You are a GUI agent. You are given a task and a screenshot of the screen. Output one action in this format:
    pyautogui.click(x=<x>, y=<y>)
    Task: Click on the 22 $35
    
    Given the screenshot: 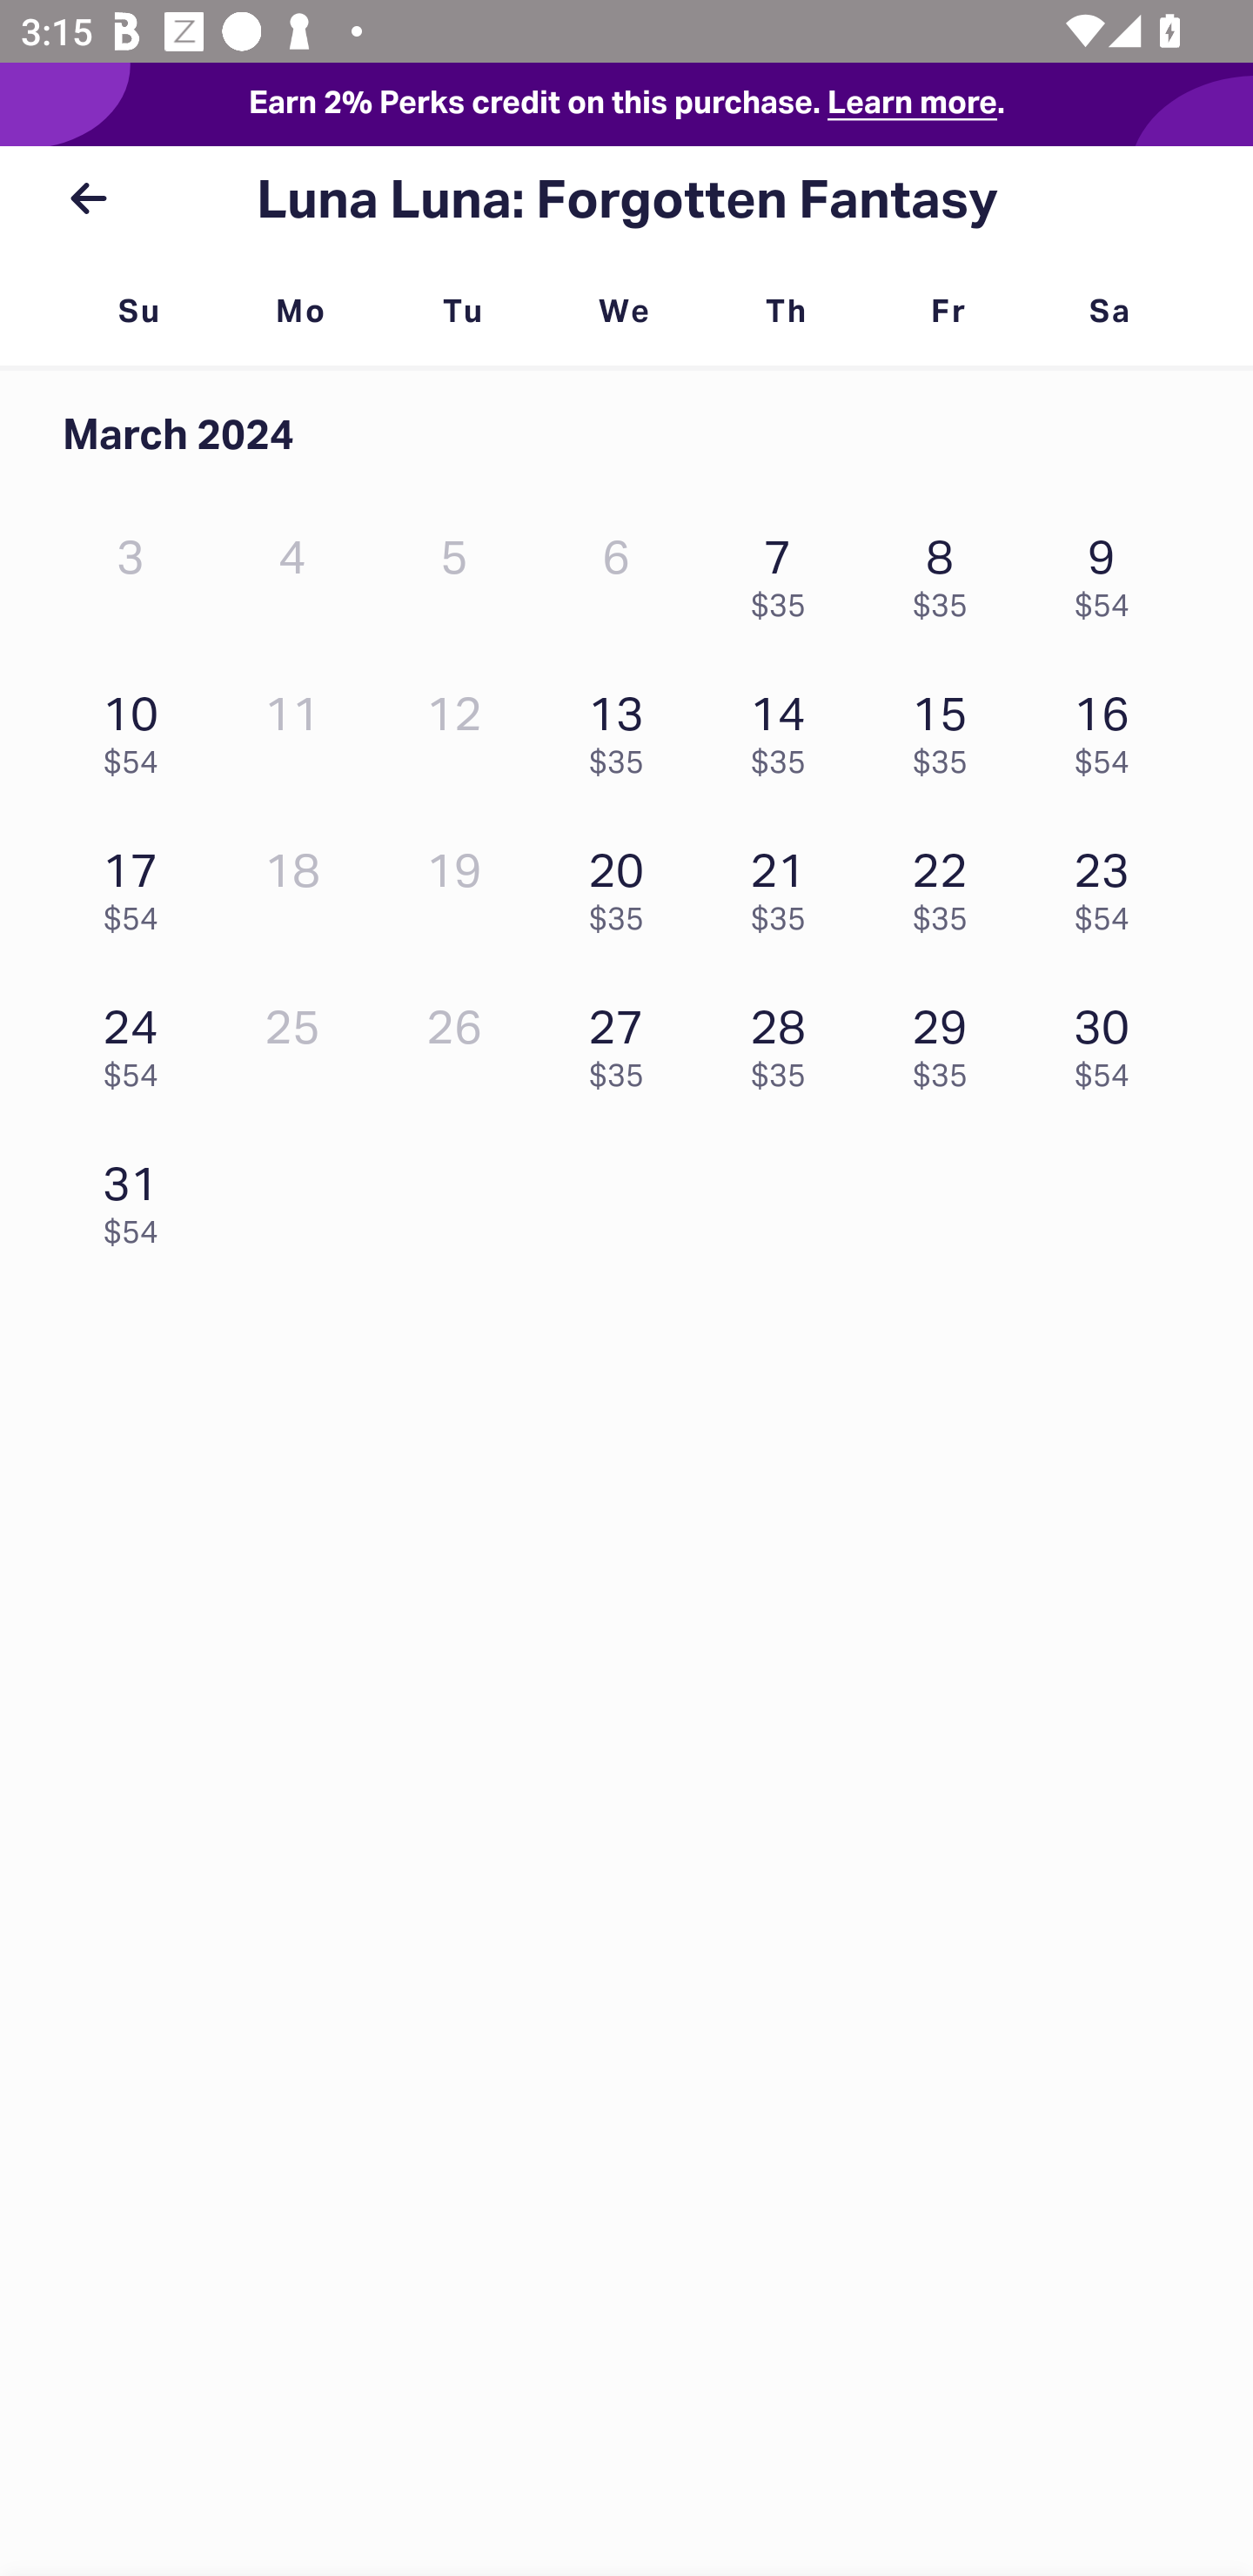 What is the action you would take?
    pyautogui.click(x=948, y=884)
    